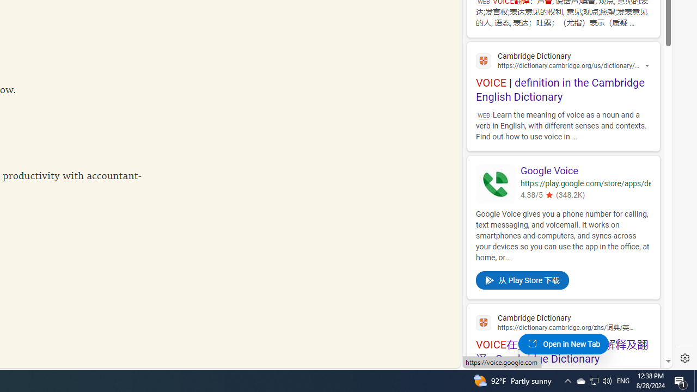  I want to click on Google Voice, so click(496, 183).